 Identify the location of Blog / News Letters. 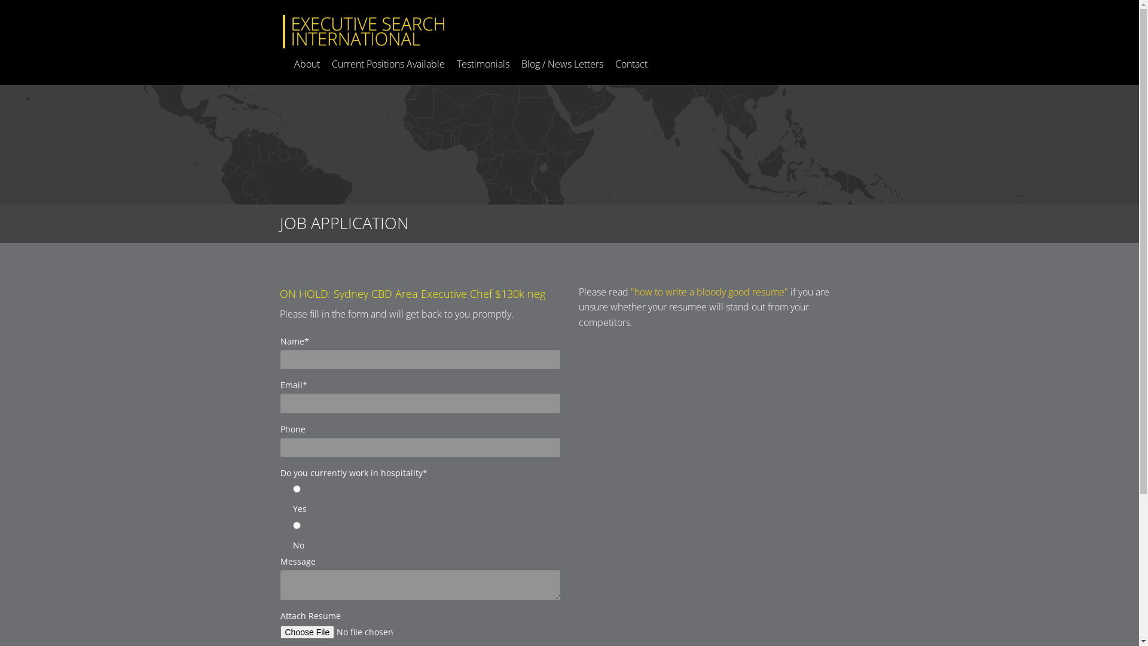
(562, 64).